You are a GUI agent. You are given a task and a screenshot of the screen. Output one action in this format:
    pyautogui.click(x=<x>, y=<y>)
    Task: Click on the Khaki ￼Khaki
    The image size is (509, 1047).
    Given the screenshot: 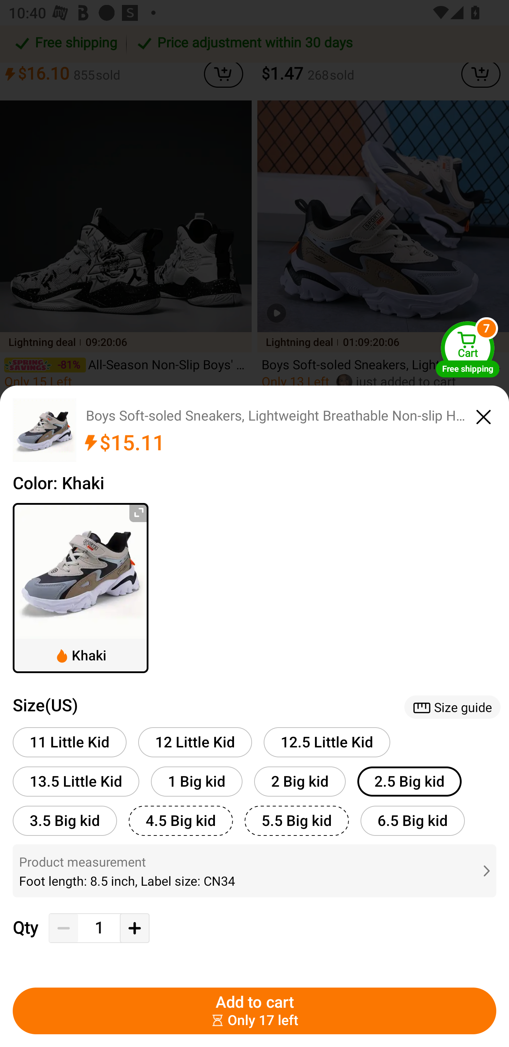 What is the action you would take?
    pyautogui.click(x=81, y=588)
    